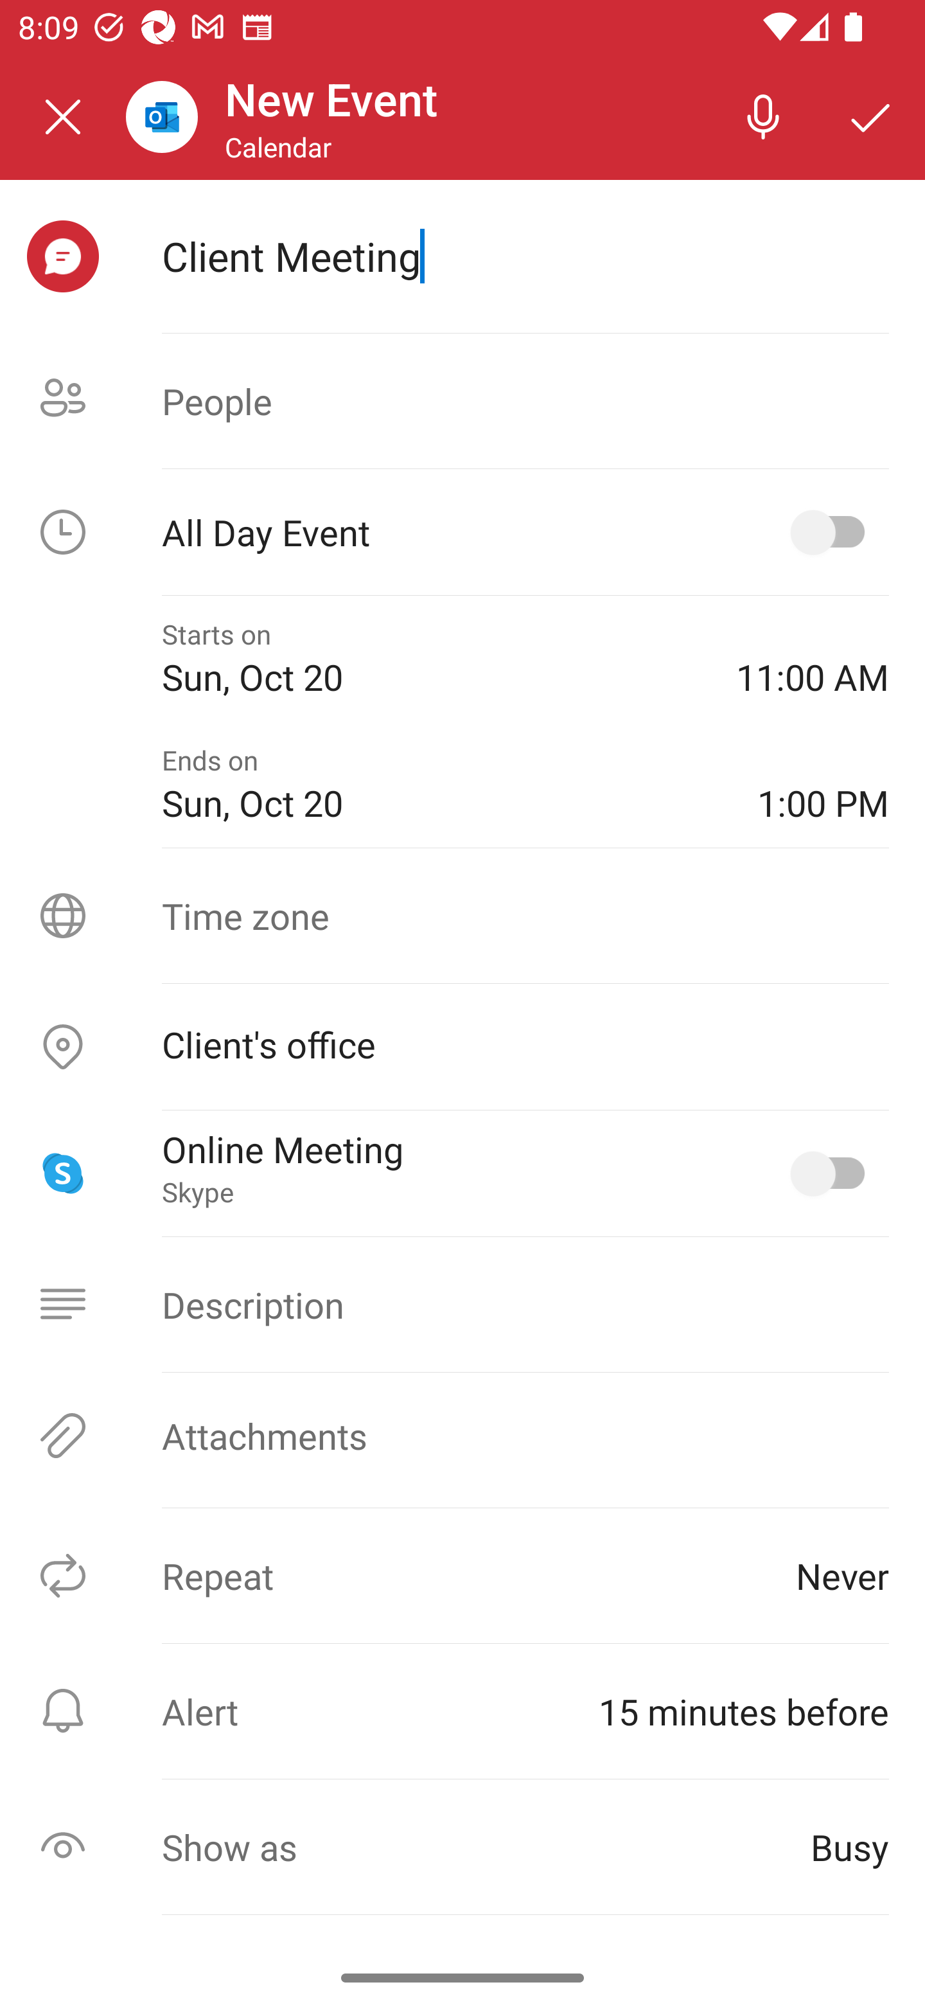  What do you see at coordinates (463, 1847) in the screenshot?
I see `Show as Busy` at bounding box center [463, 1847].